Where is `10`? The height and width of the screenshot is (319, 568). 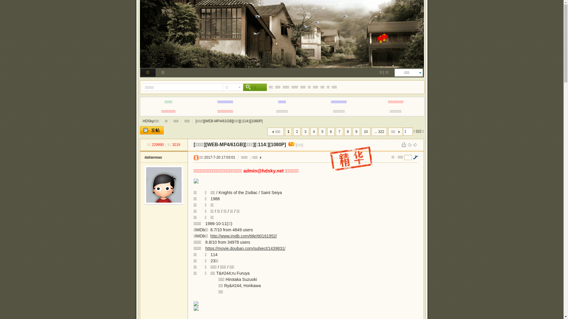 10 is located at coordinates (366, 132).